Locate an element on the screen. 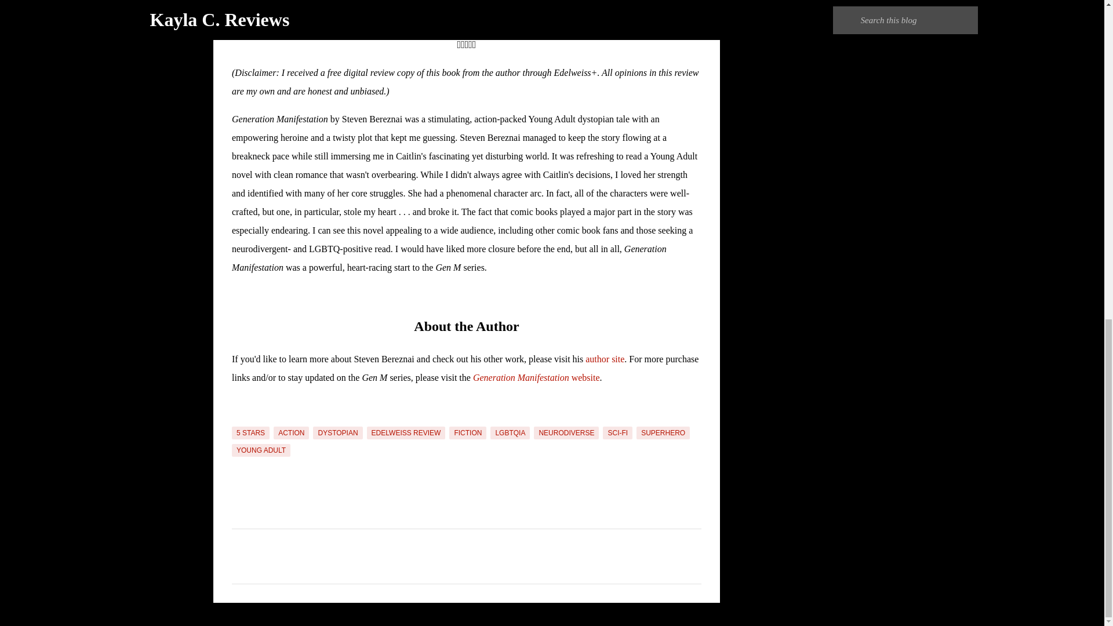  YOUNG ADULT is located at coordinates (261, 450).